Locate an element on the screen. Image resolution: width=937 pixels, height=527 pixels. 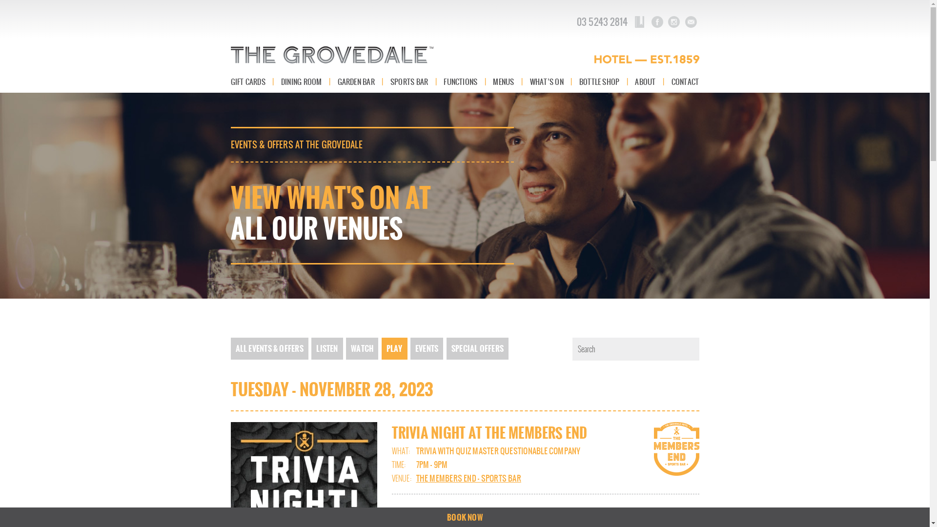
GARDEN BAR is located at coordinates (356, 82).